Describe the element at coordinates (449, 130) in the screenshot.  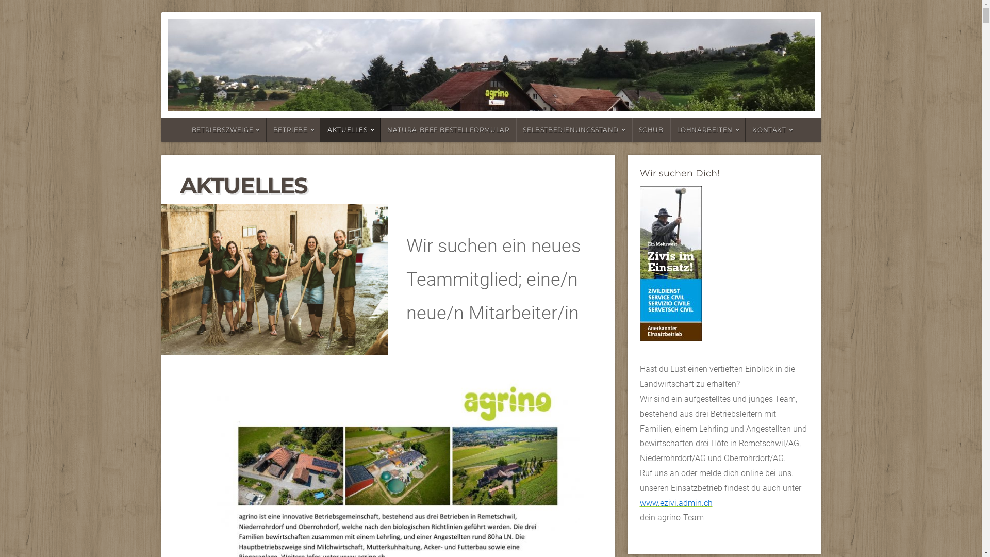
I see `NATURA-BEEF BESTELLFORMULAR` at that location.